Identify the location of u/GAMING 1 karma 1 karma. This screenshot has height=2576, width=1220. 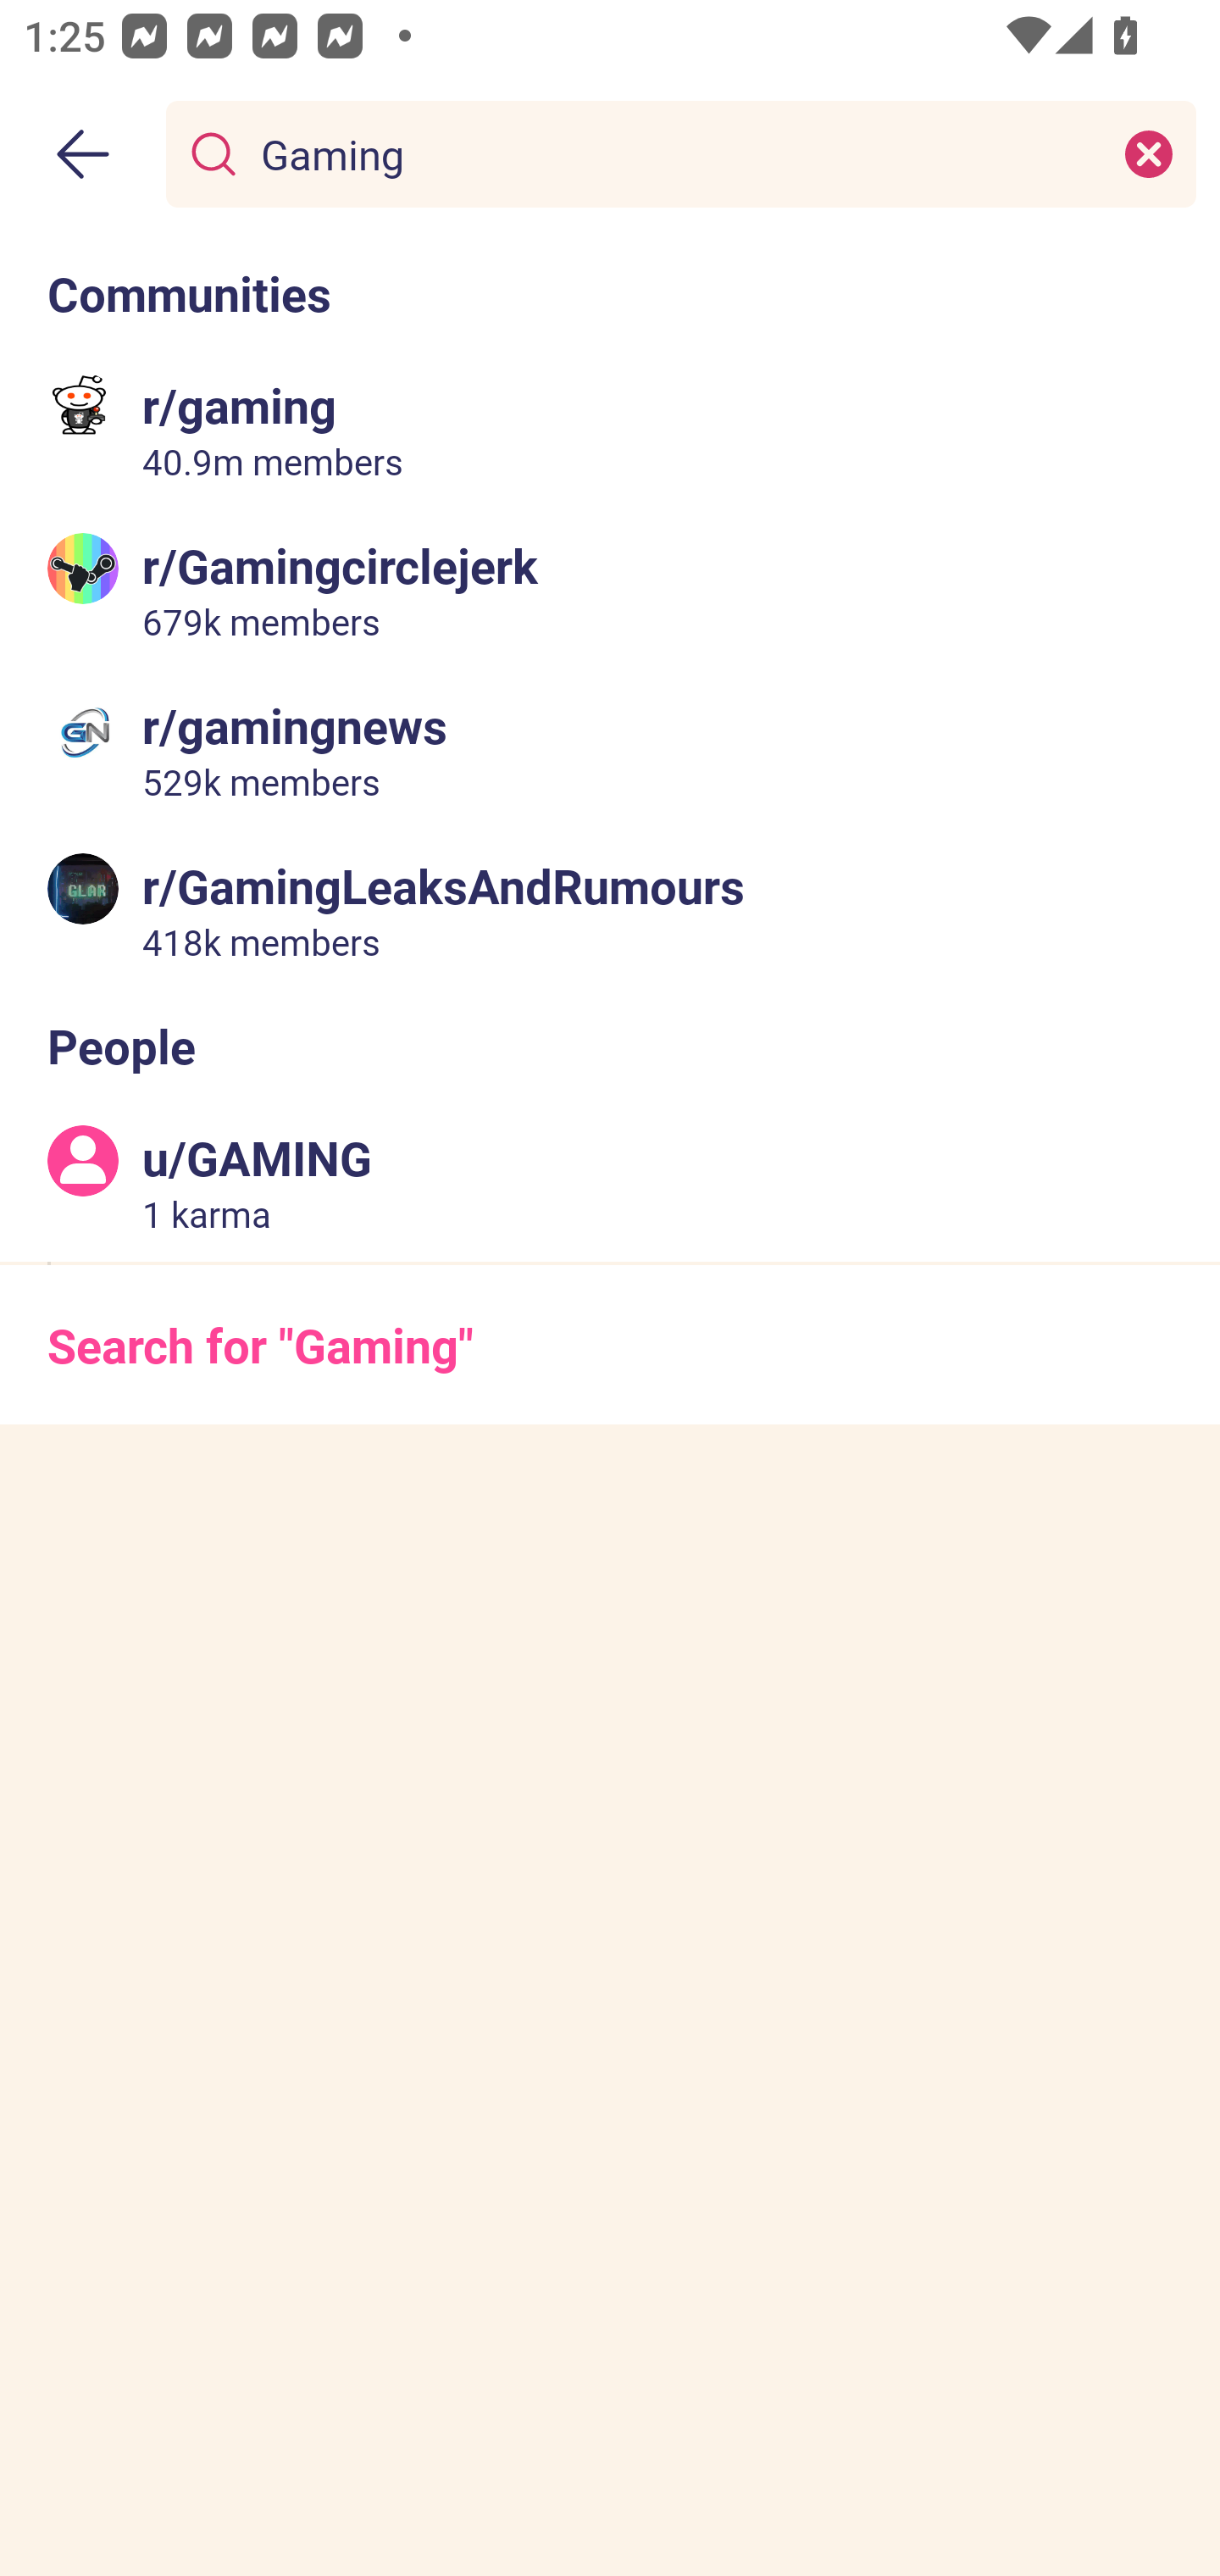
(610, 1182).